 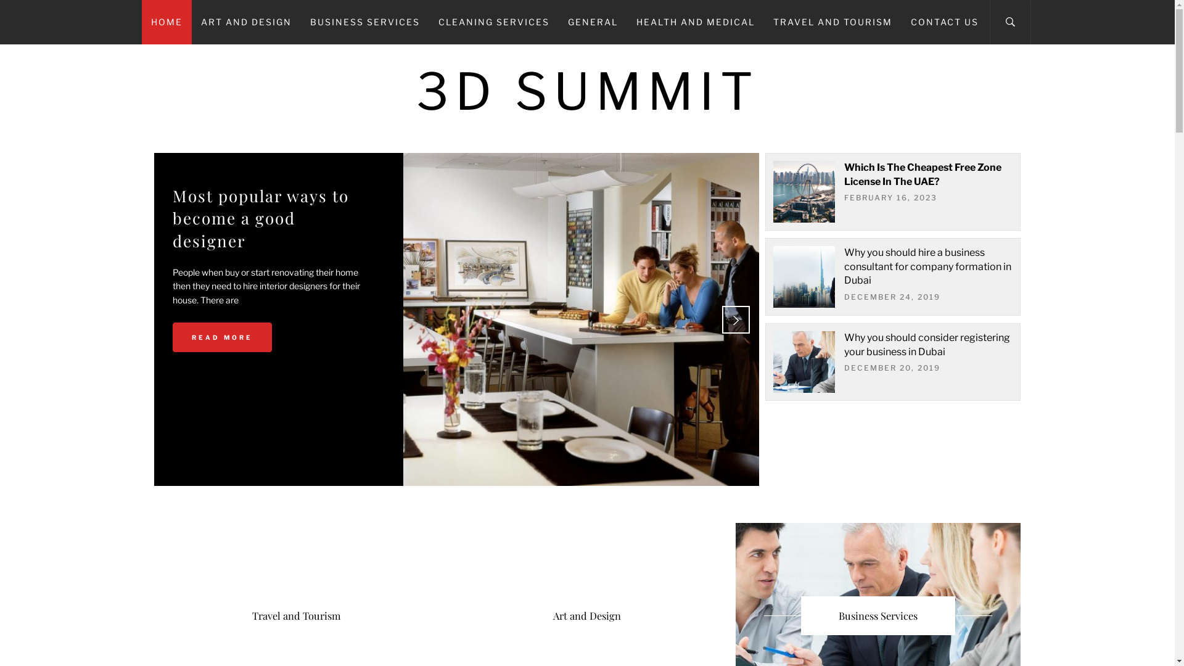 What do you see at coordinates (587, 615) in the screenshot?
I see `Art and Design` at bounding box center [587, 615].